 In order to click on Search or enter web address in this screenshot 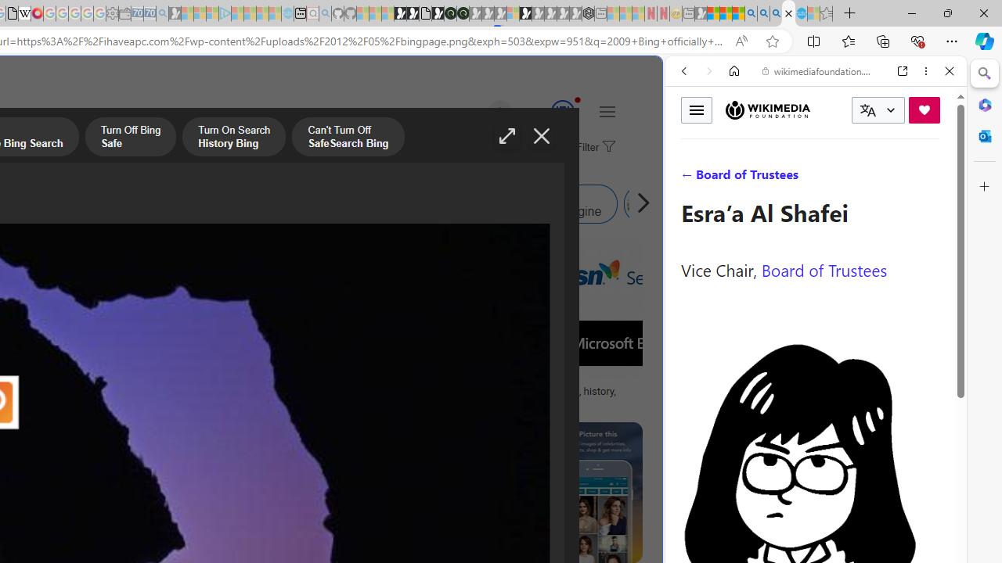, I will do `click(269, 150)`.